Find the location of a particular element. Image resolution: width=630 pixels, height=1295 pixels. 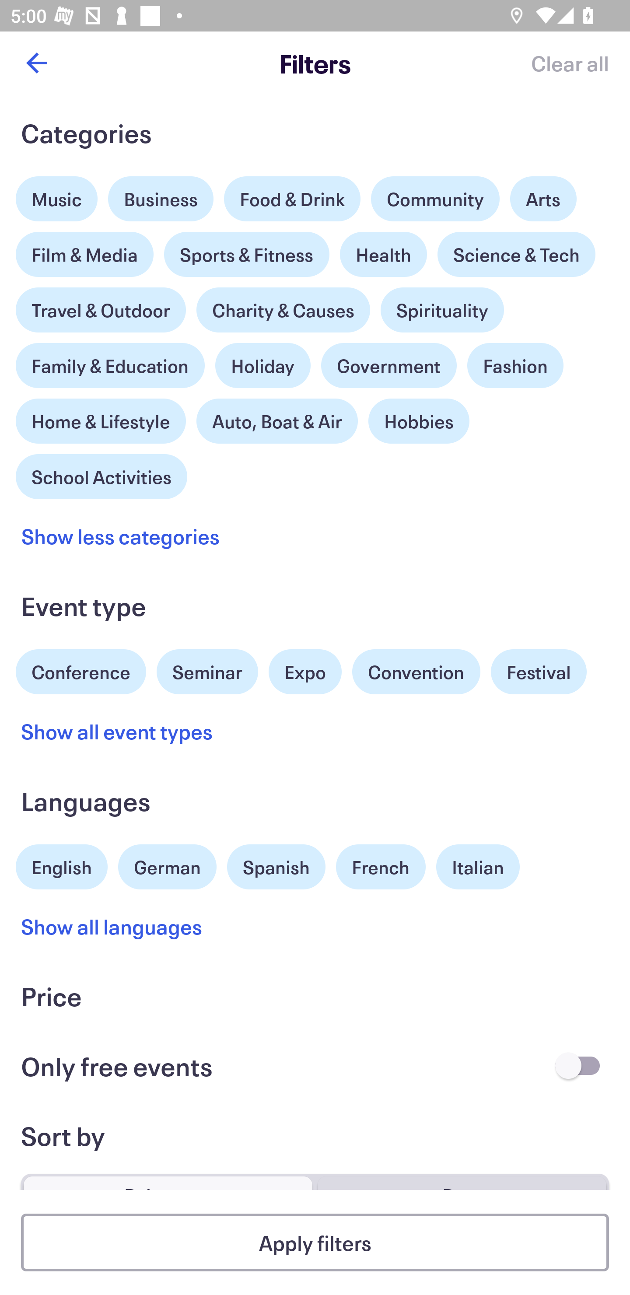

Show less categories is located at coordinates (120, 536).